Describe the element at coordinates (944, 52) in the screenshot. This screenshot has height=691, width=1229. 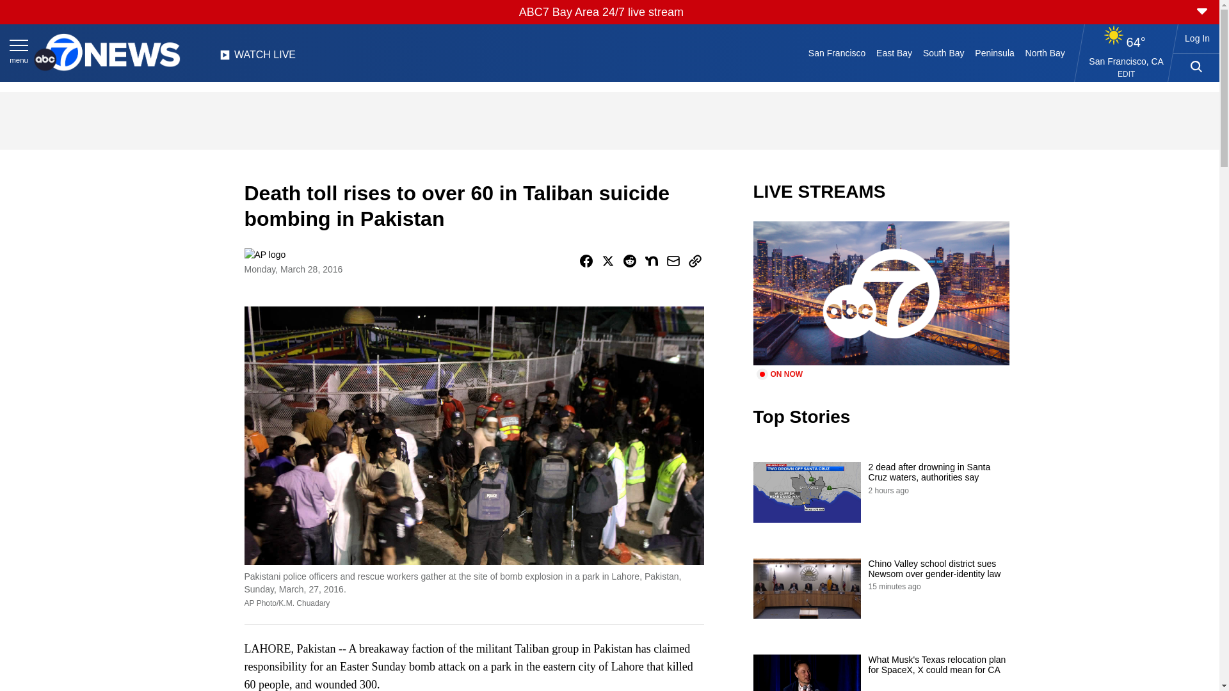
I see `South Bay` at that location.